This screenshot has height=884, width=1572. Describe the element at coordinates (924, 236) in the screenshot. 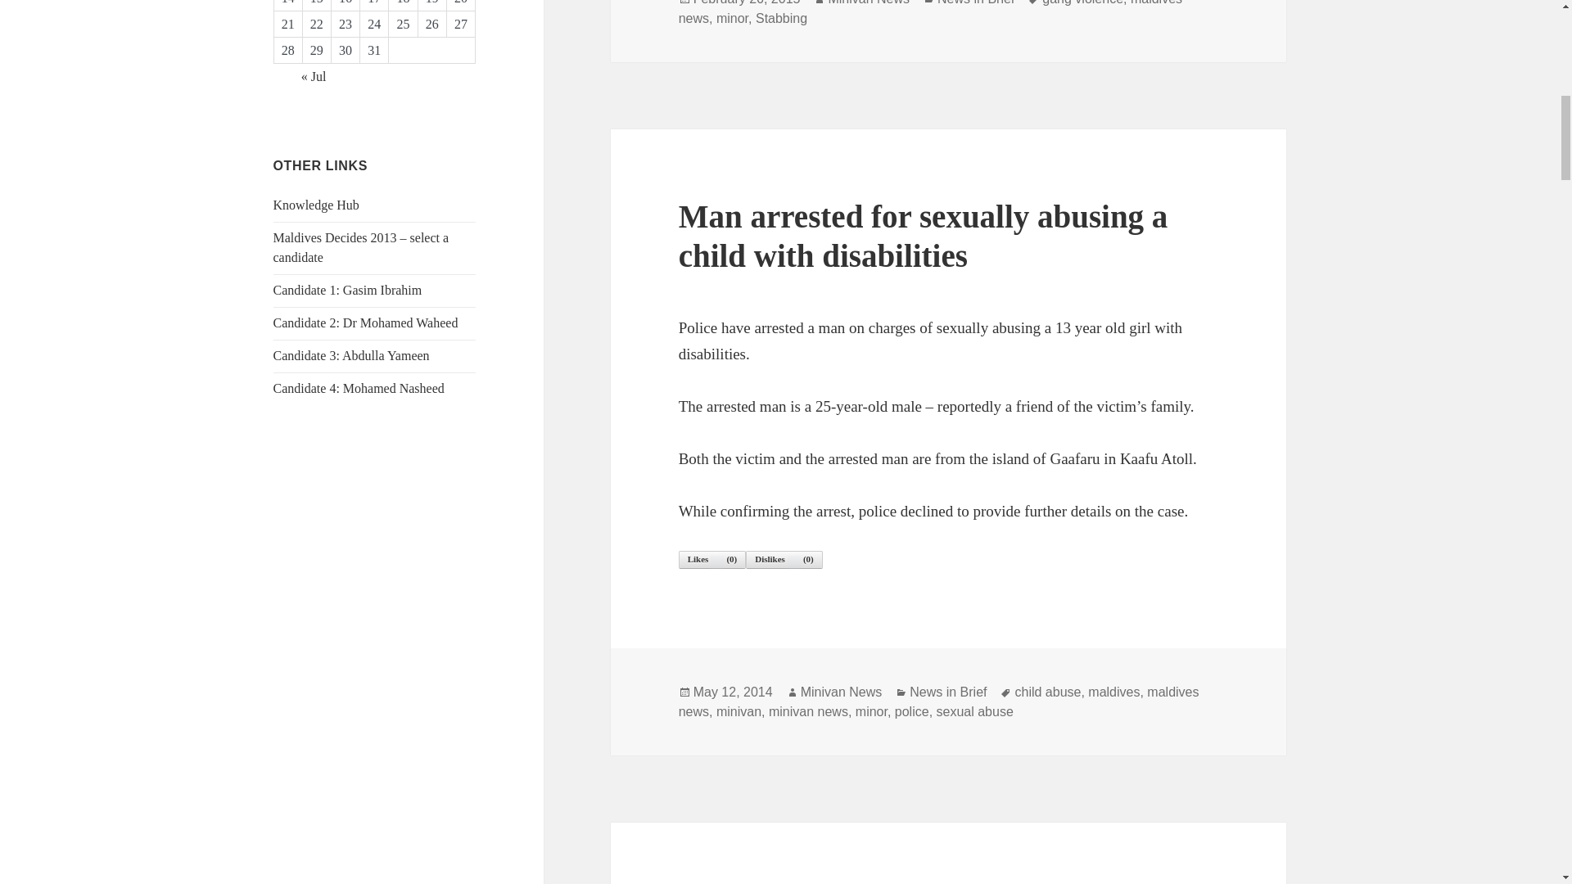

I see `Man arrested for sexually abusing a child with disabilities` at that location.